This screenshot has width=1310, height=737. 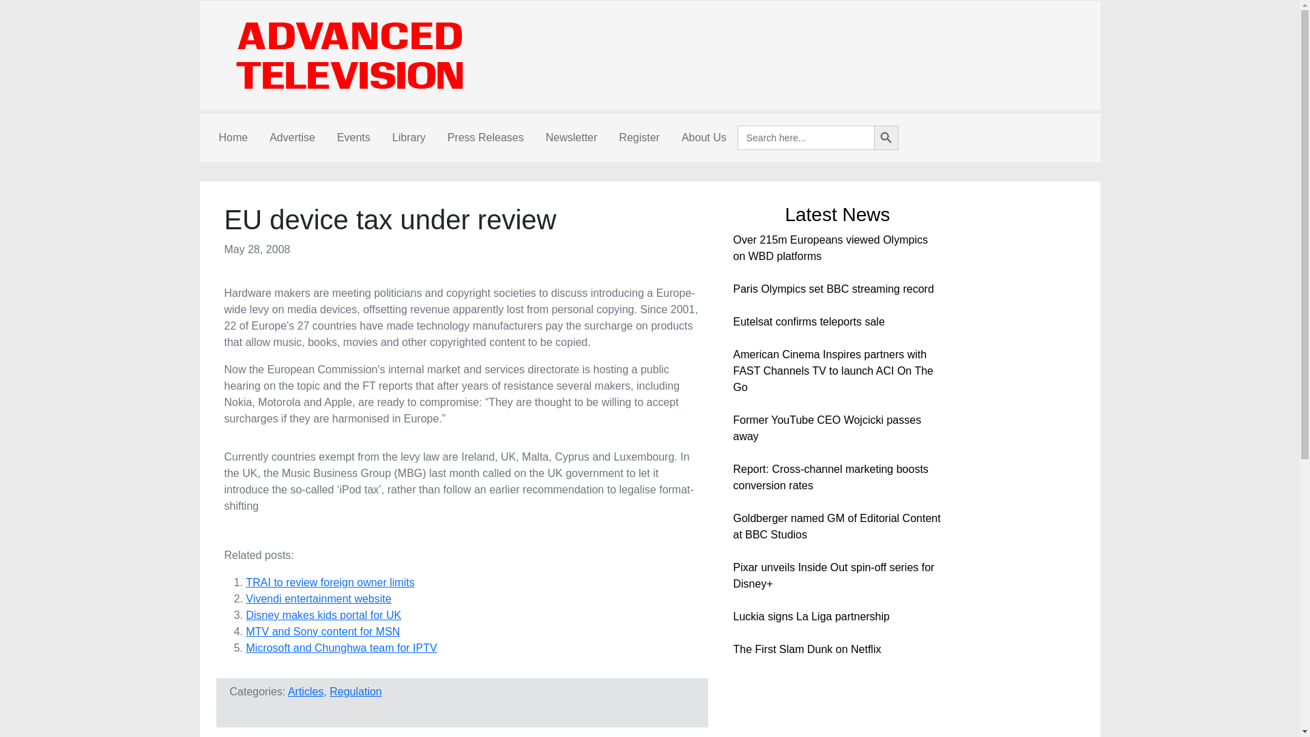 What do you see at coordinates (830, 478) in the screenshot?
I see `Report: Cross-channel marketing boosts conversion rates` at bounding box center [830, 478].